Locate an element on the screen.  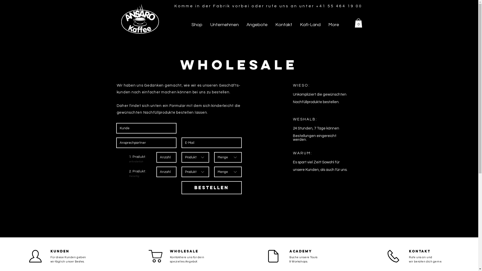
Bestellen is located at coordinates (211, 188).